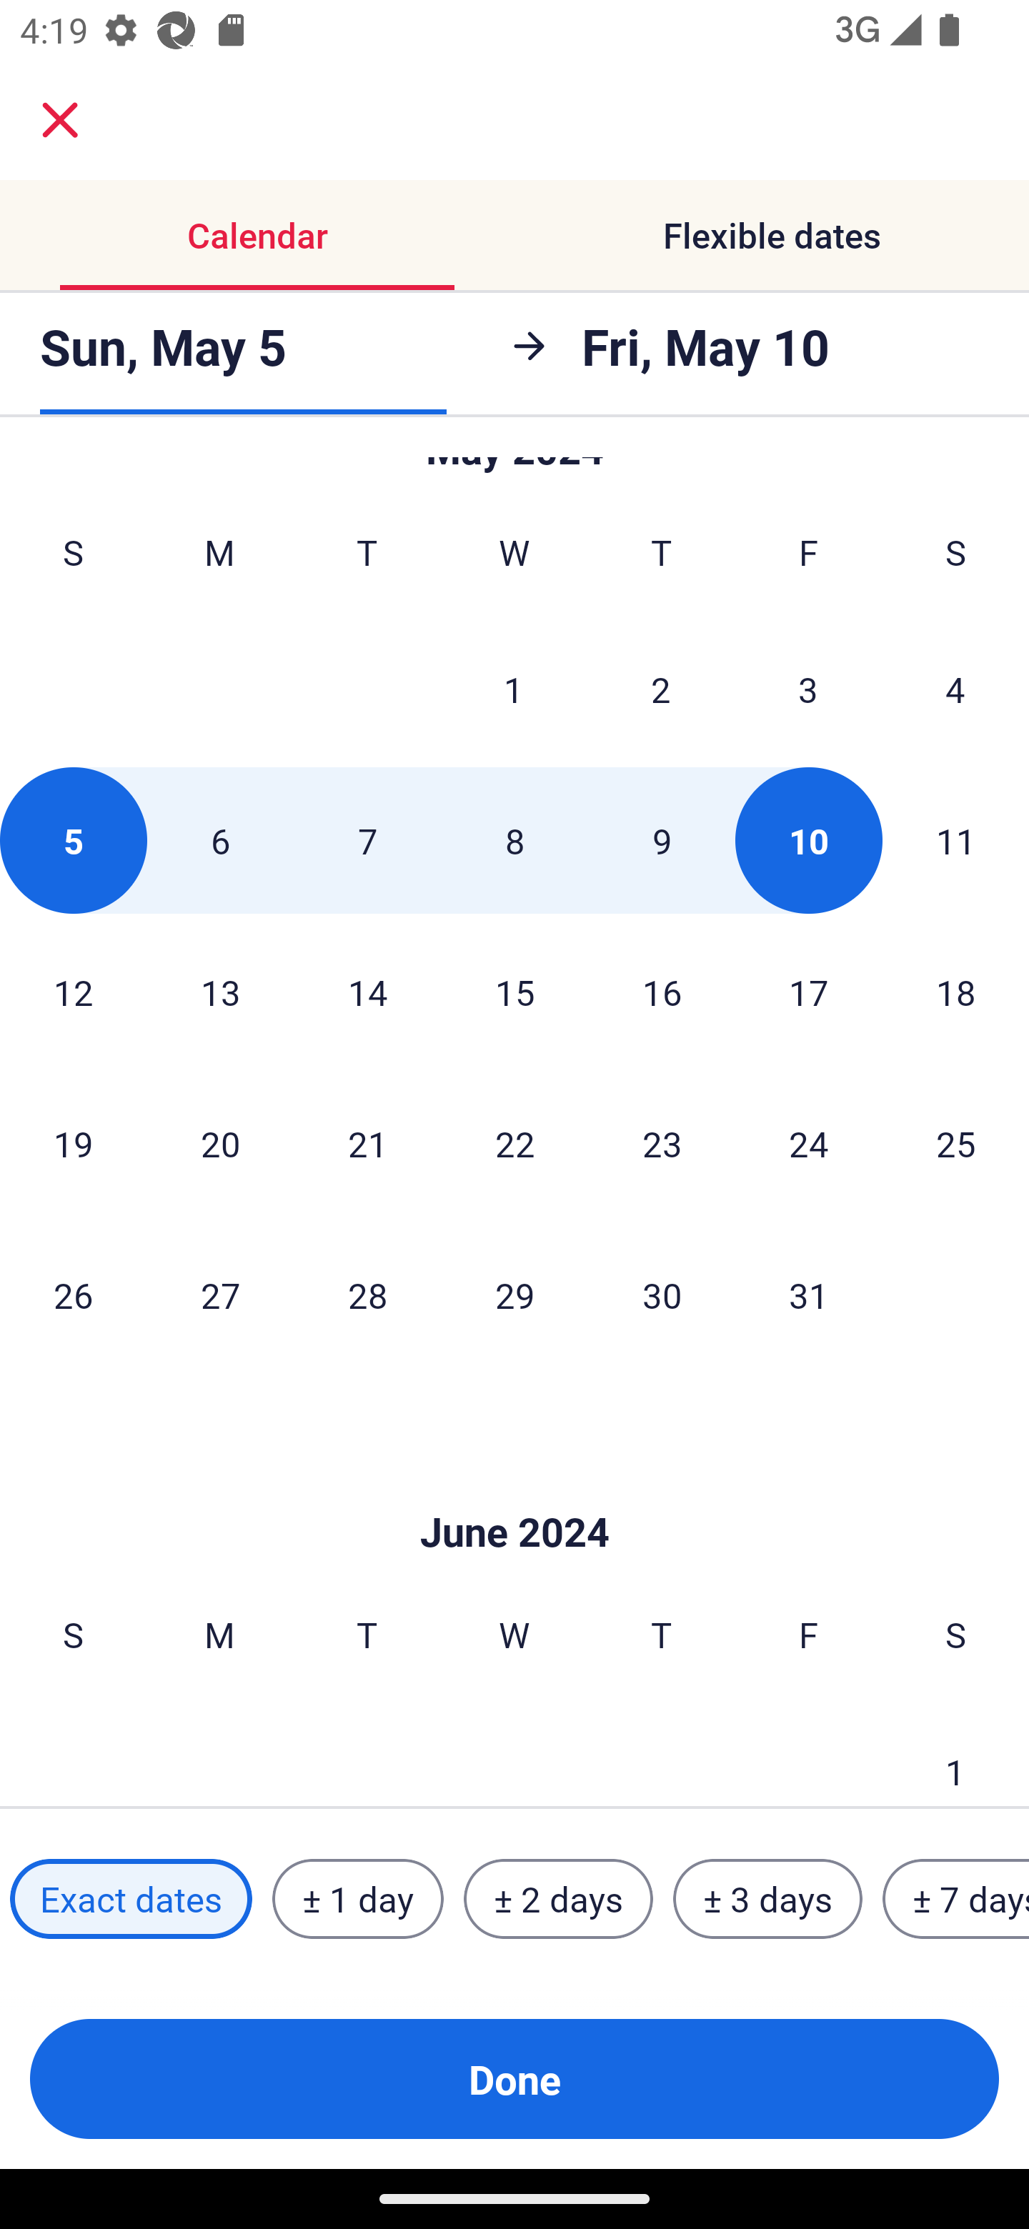 The image size is (1029, 2229). I want to click on Done, so click(514, 2079).